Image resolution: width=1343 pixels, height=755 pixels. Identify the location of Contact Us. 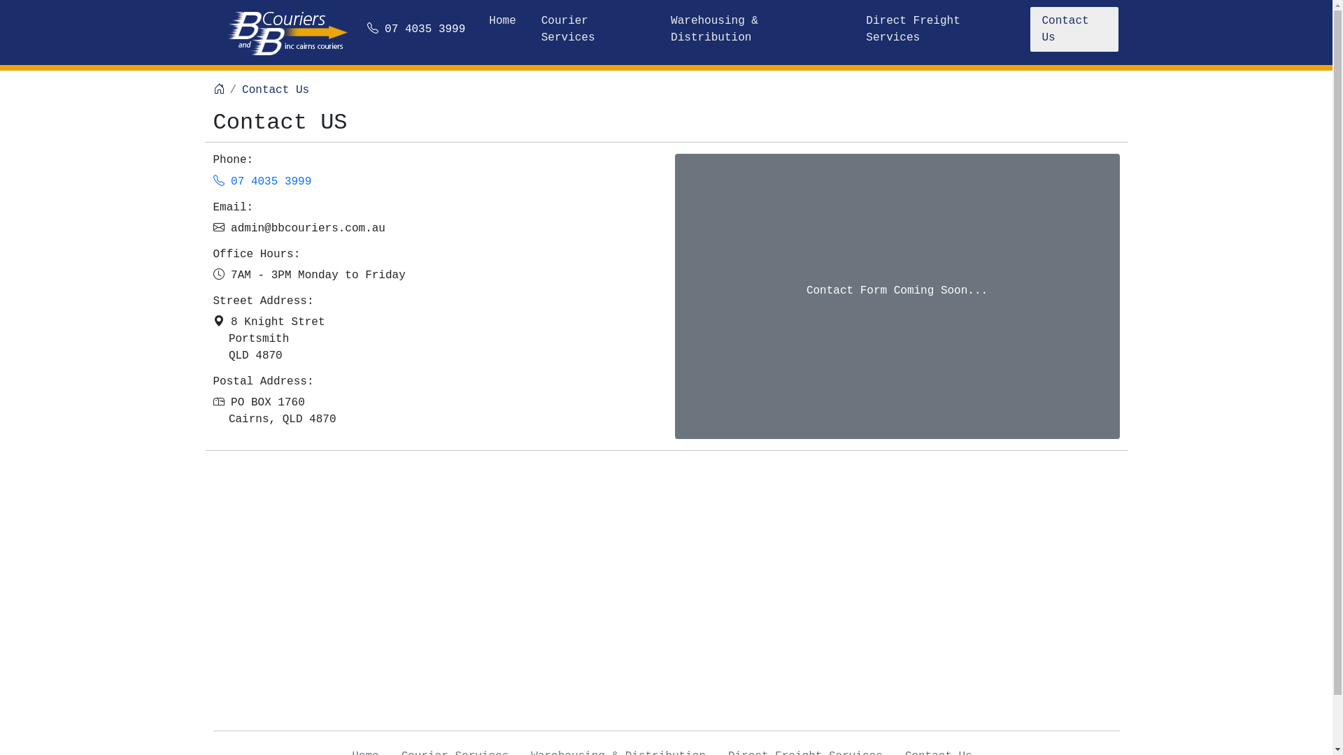
(276, 90).